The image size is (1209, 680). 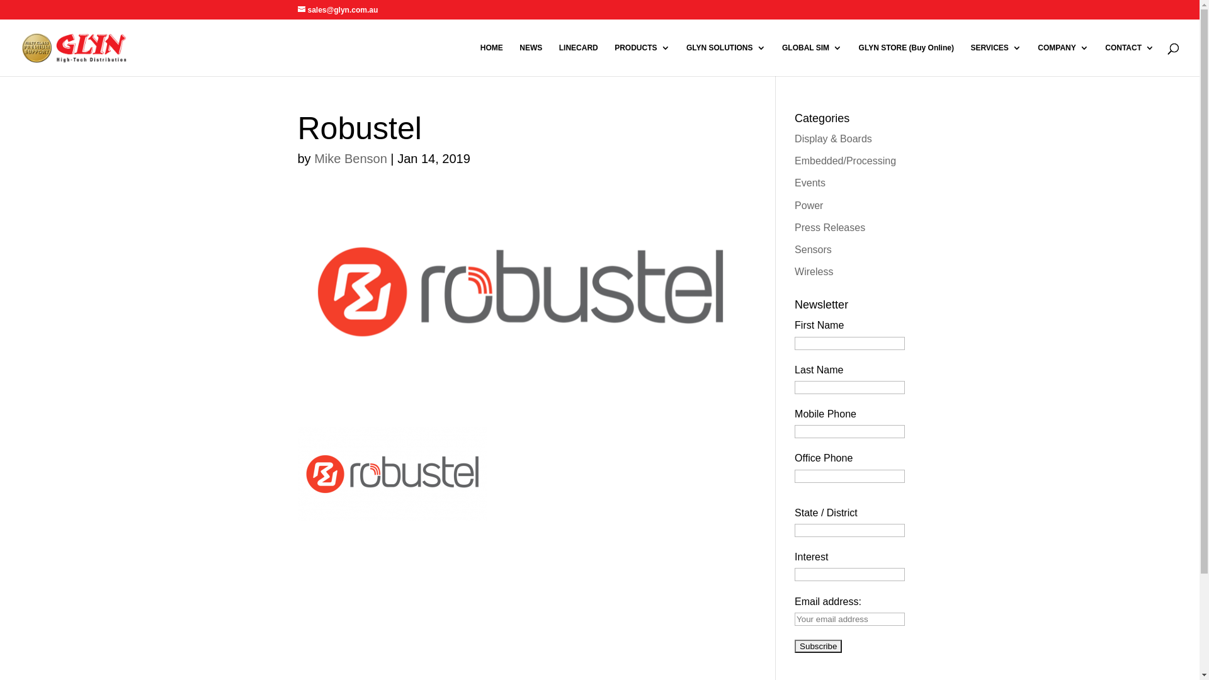 What do you see at coordinates (834, 139) in the screenshot?
I see `Display & Boards` at bounding box center [834, 139].